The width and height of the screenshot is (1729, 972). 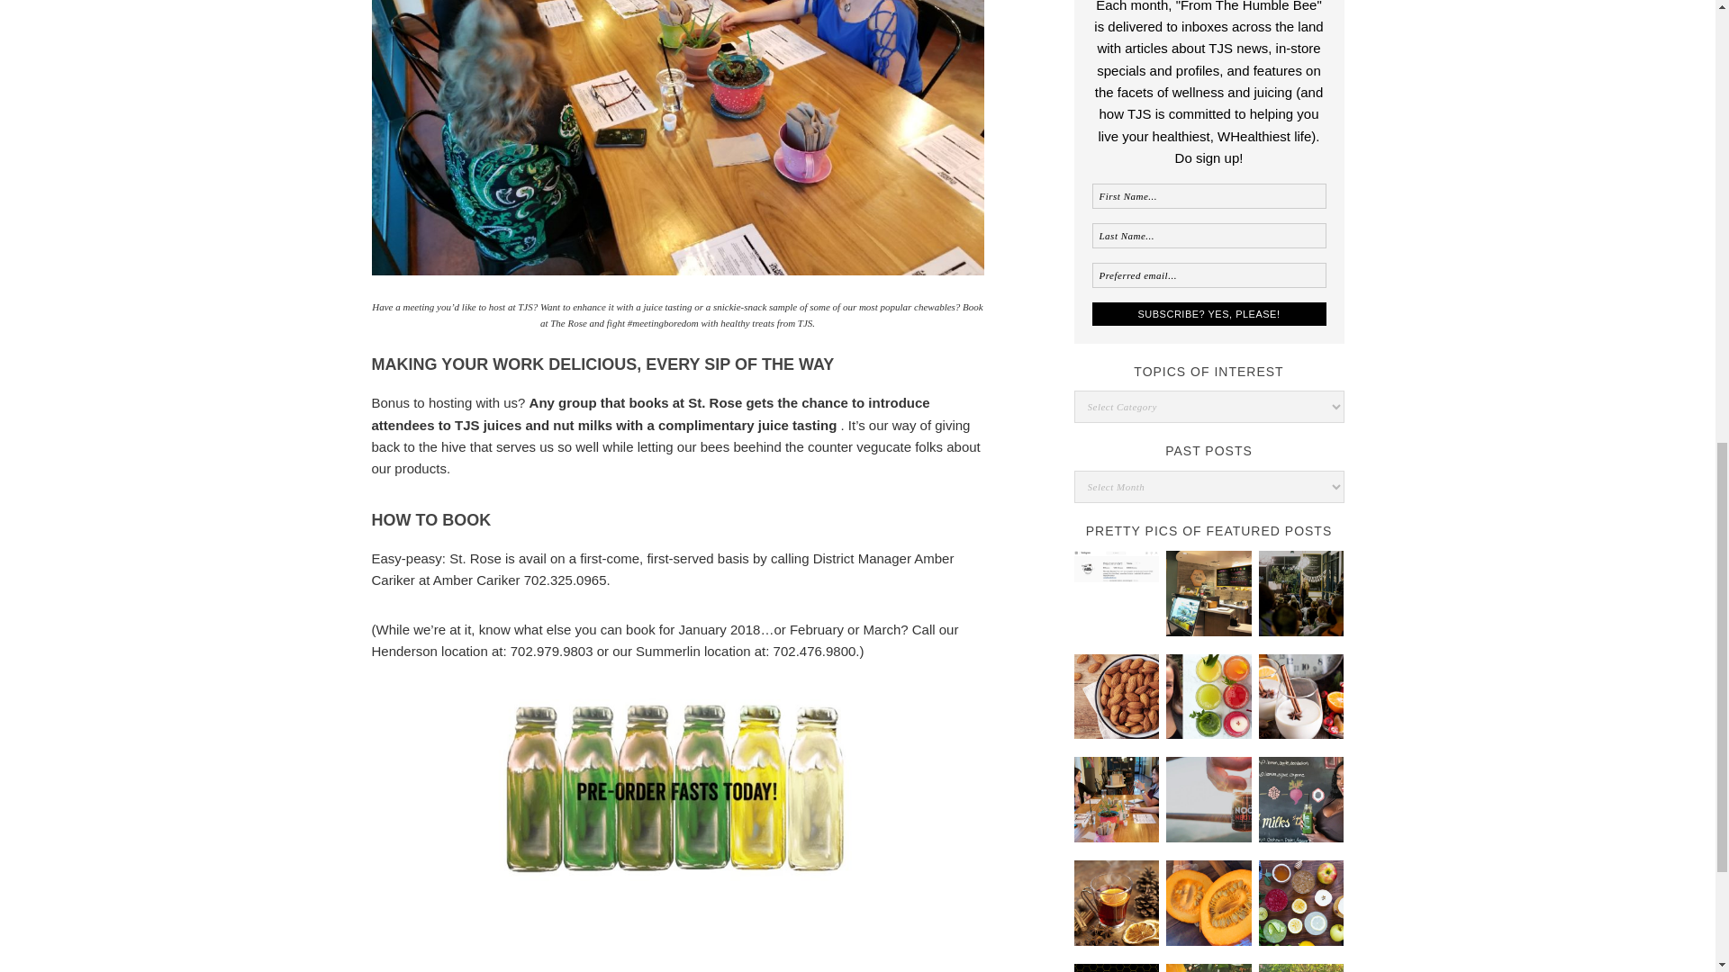 What do you see at coordinates (1116, 799) in the screenshot?
I see `TJS News: Book Our Space in 2018` at bounding box center [1116, 799].